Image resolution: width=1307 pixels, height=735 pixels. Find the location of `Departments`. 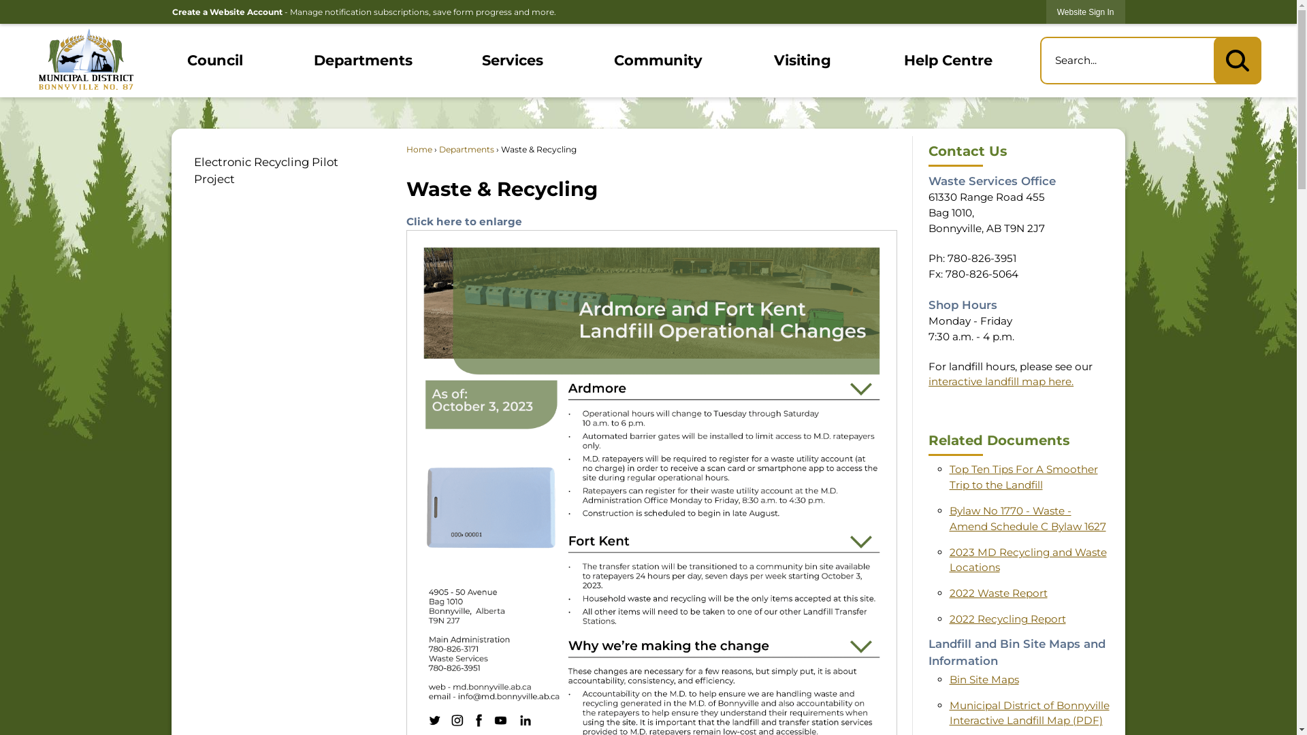

Departments is located at coordinates (364, 60).